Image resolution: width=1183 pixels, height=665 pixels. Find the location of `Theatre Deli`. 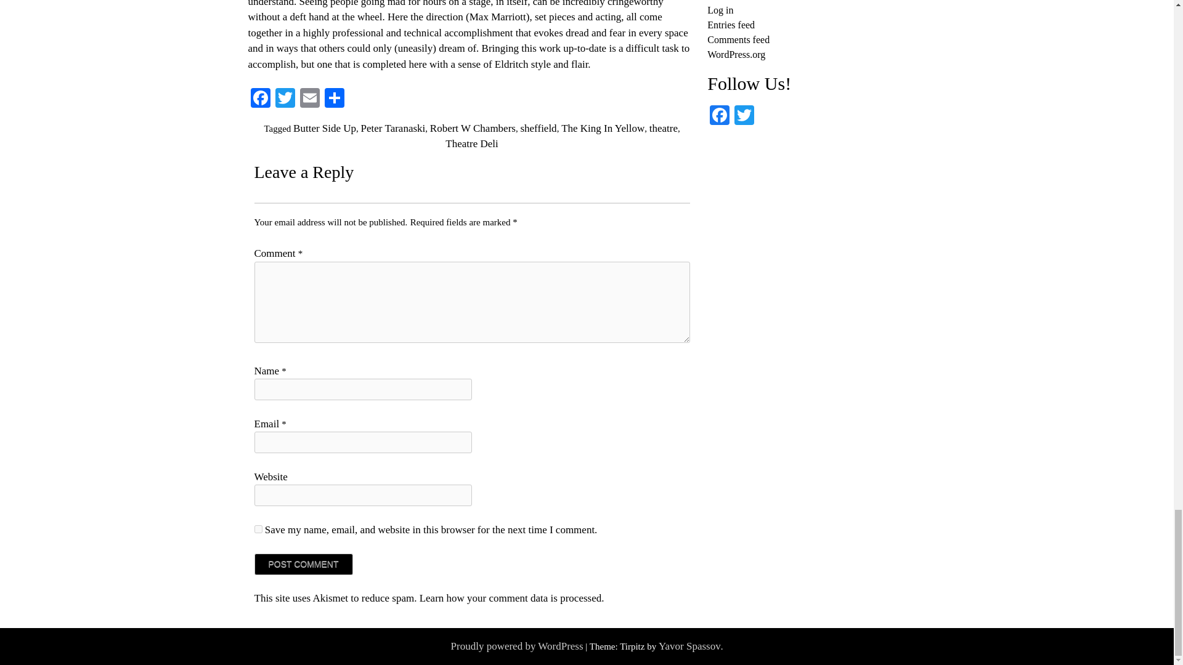

Theatre Deli is located at coordinates (472, 143).